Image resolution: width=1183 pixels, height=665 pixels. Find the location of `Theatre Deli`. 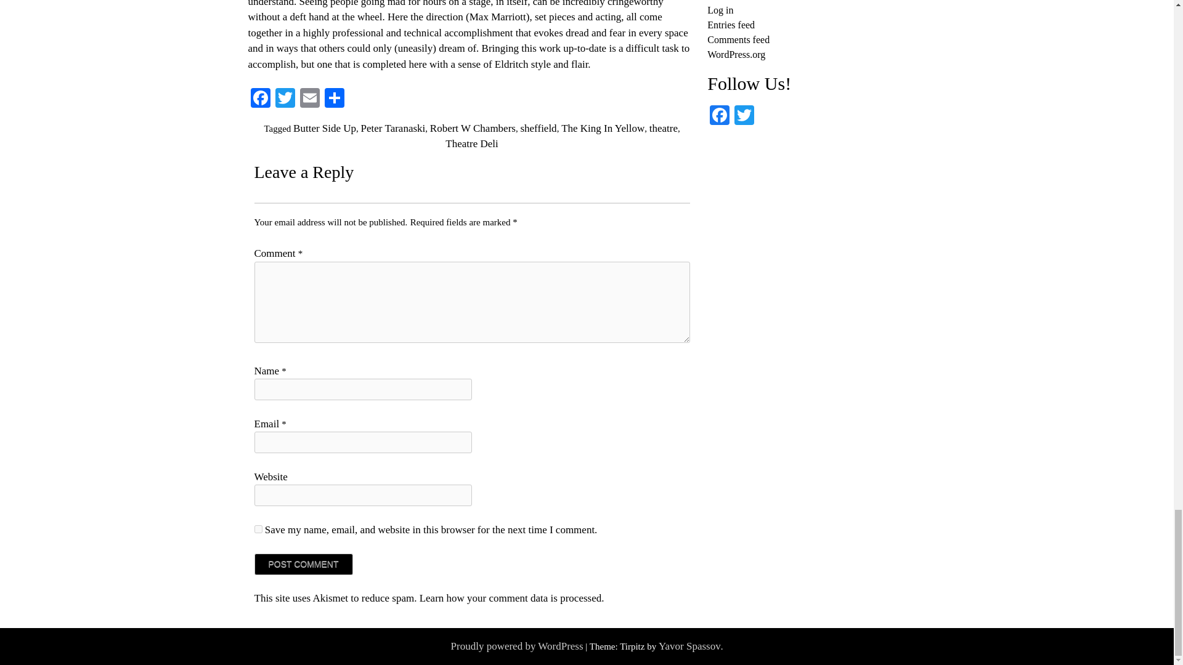

Theatre Deli is located at coordinates (472, 143).